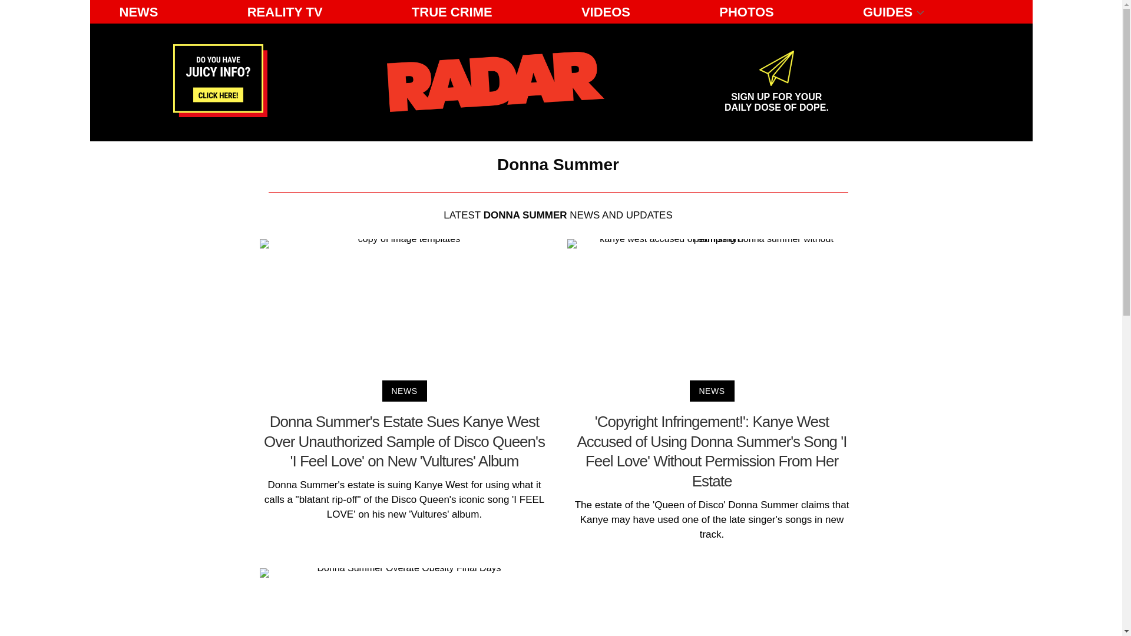 Image resolution: width=1131 pixels, height=636 pixels. What do you see at coordinates (776, 97) in the screenshot?
I see `REALITY TV` at bounding box center [776, 97].